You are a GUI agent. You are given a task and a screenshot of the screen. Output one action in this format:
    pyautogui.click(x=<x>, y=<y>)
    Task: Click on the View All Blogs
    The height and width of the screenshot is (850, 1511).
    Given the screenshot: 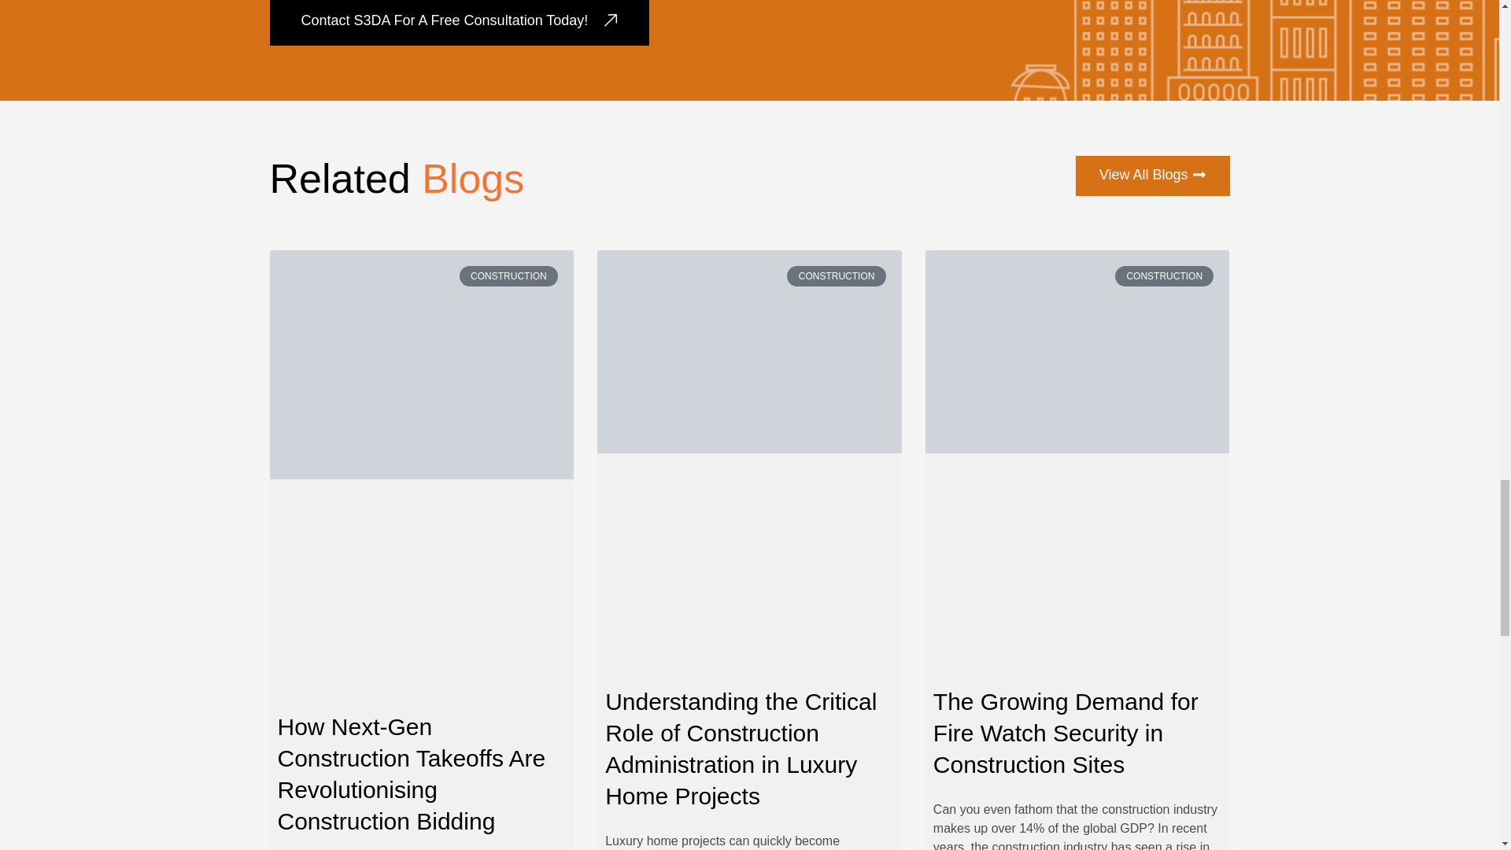 What is the action you would take?
    pyautogui.click(x=1152, y=176)
    